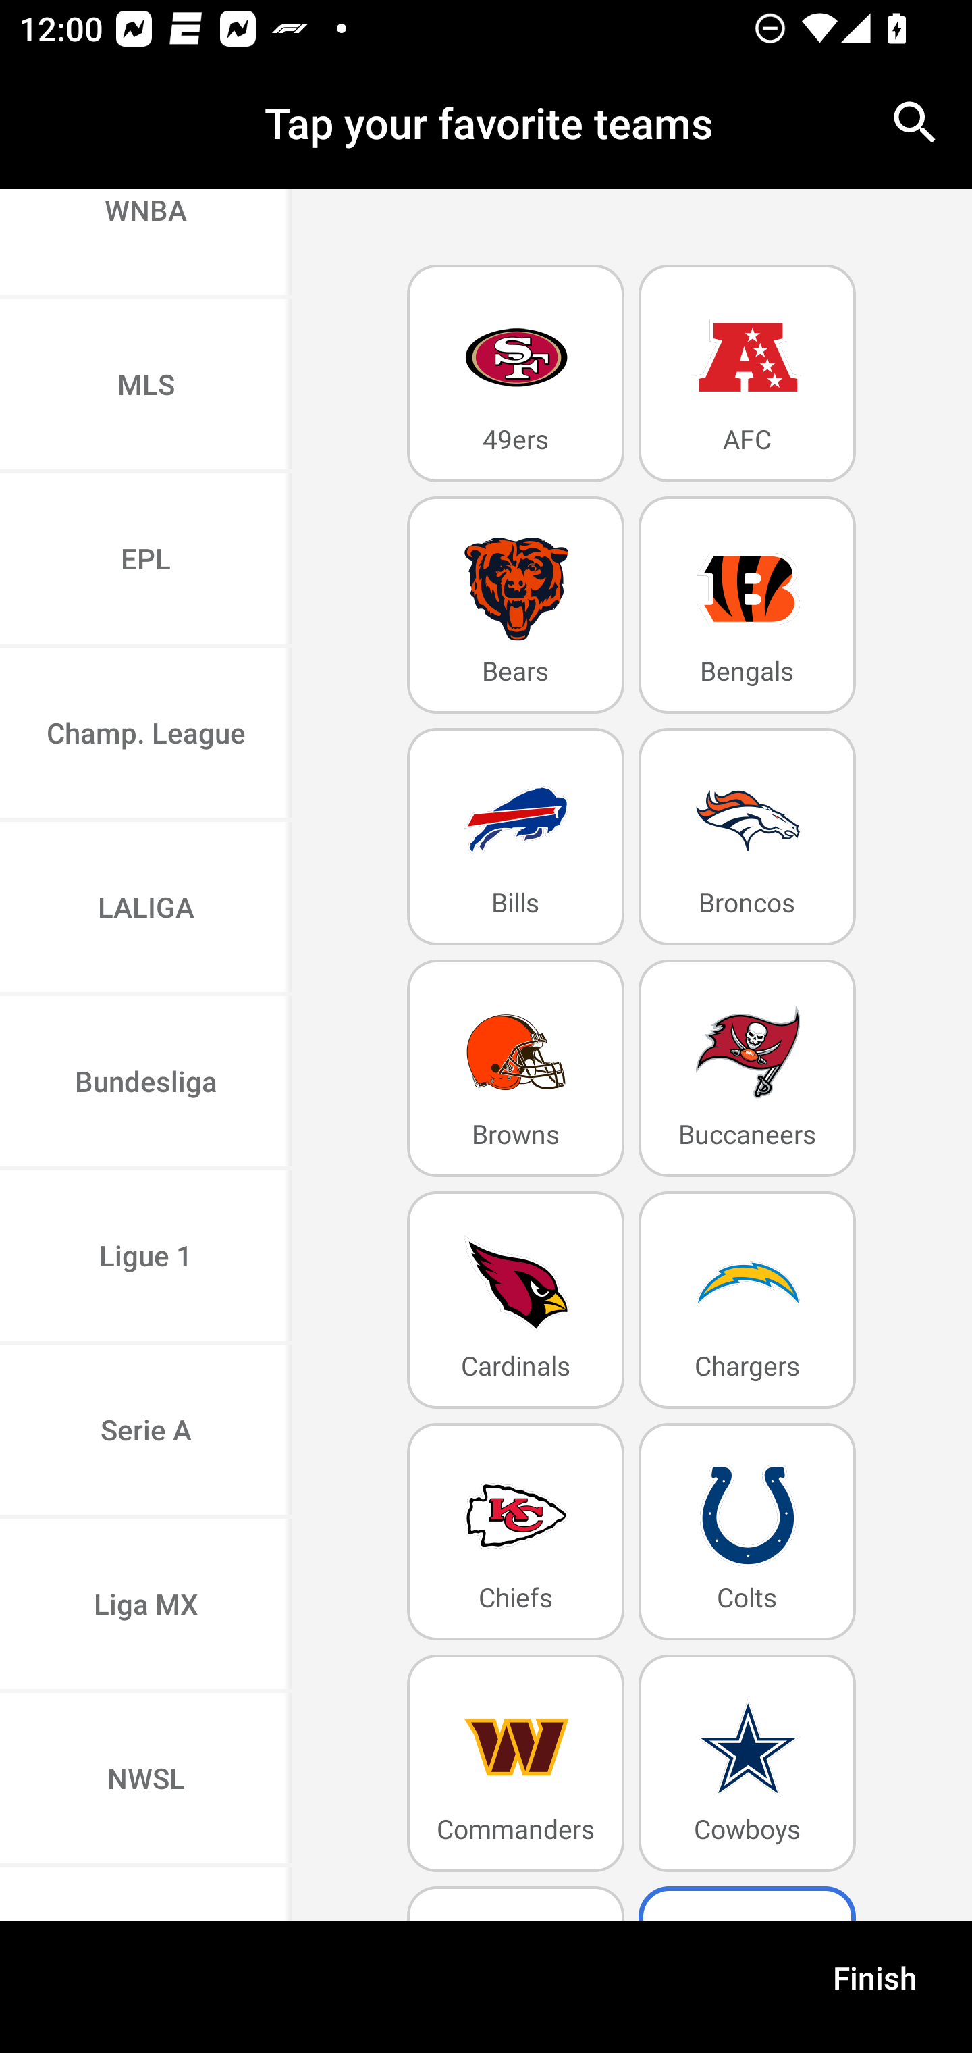  I want to click on Colts, so click(747, 1531).